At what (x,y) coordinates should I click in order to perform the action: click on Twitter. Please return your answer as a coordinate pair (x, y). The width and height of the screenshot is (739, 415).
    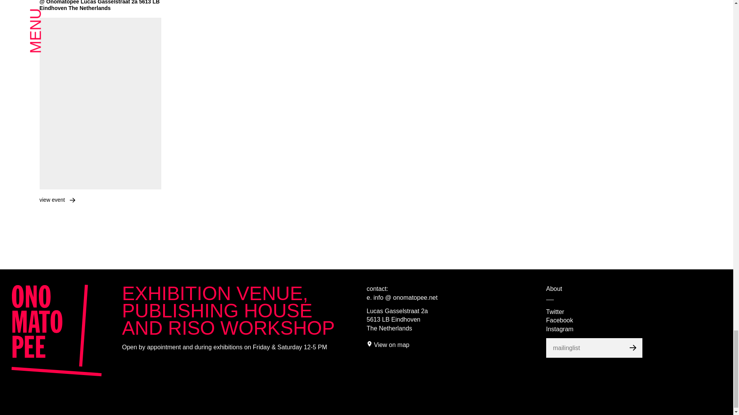
    Looking at the image, I should click on (555, 312).